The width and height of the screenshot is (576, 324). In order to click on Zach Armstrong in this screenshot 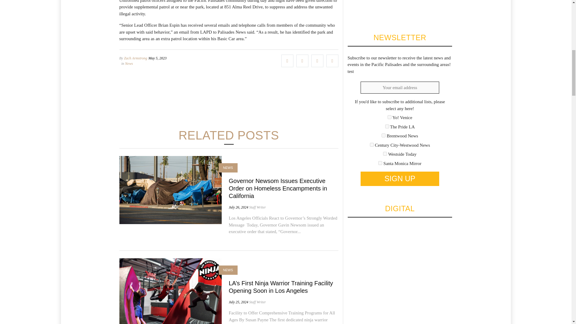, I will do `click(136, 58)`.